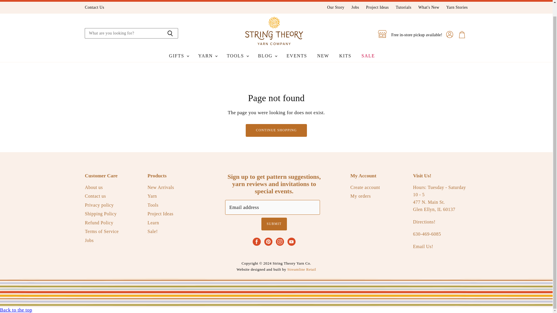 Image resolution: width=557 pixels, height=313 pixels. What do you see at coordinates (462, 35) in the screenshot?
I see `View cart` at bounding box center [462, 35].